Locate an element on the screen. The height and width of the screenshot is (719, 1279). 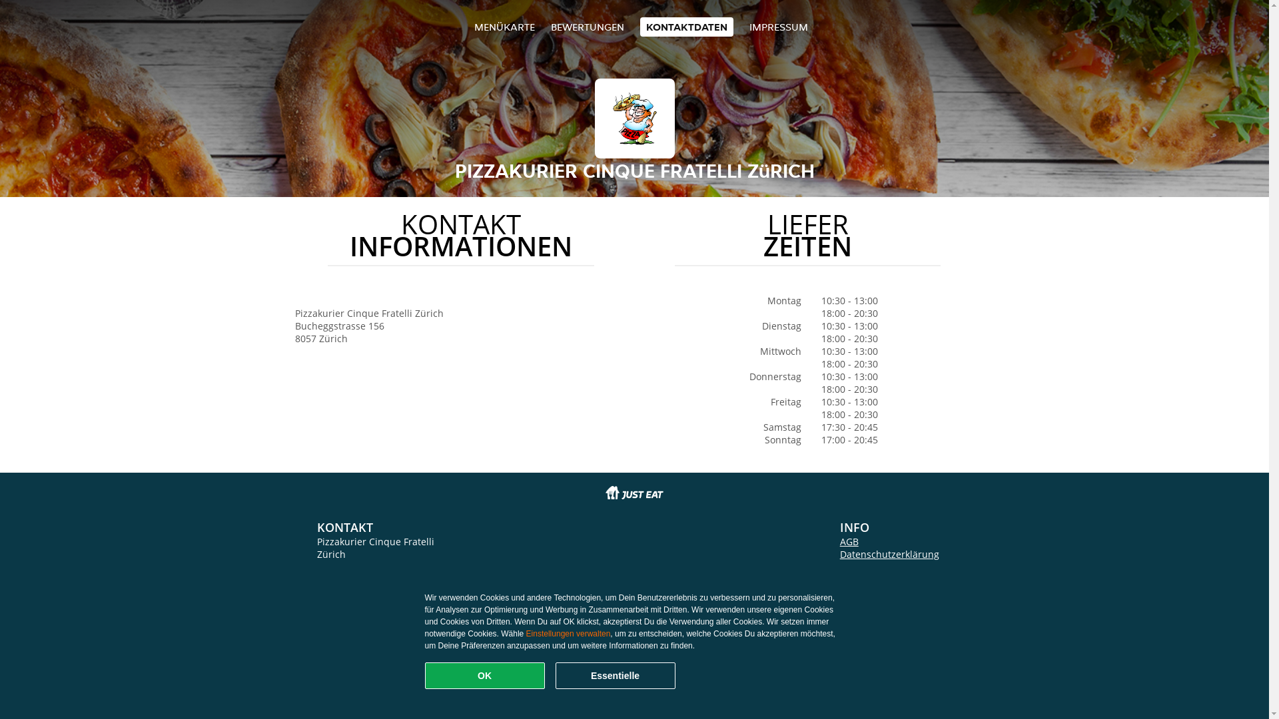
Essentielle is located at coordinates (616, 676).